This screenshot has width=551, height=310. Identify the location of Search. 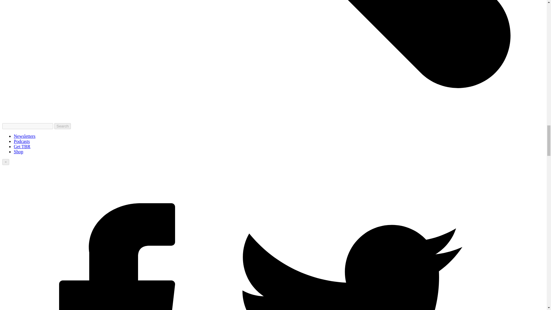
(63, 126).